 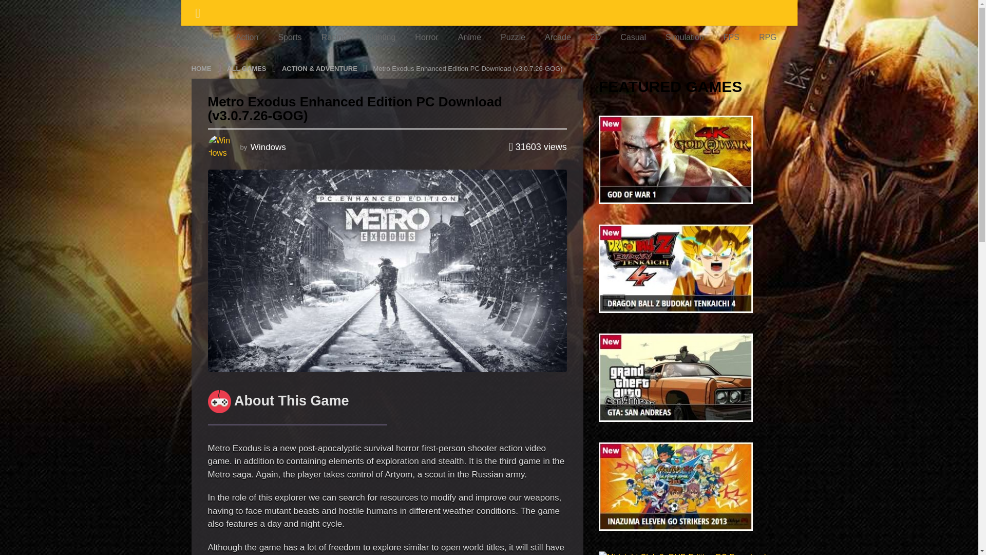 What do you see at coordinates (513, 37) in the screenshot?
I see `Puzzle` at bounding box center [513, 37].